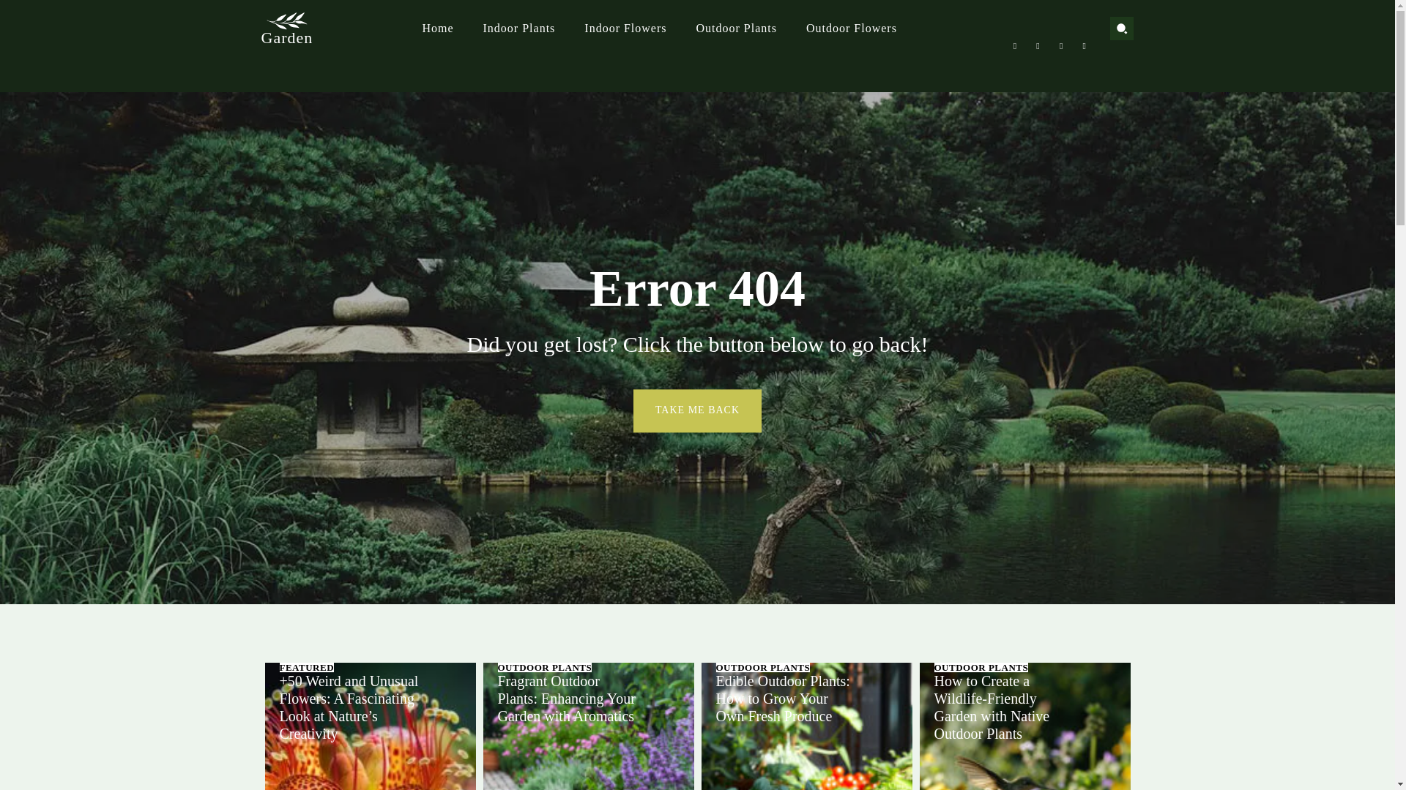 This screenshot has height=790, width=1406. What do you see at coordinates (545, 667) in the screenshot?
I see `OUTDOOR PLANTS` at bounding box center [545, 667].